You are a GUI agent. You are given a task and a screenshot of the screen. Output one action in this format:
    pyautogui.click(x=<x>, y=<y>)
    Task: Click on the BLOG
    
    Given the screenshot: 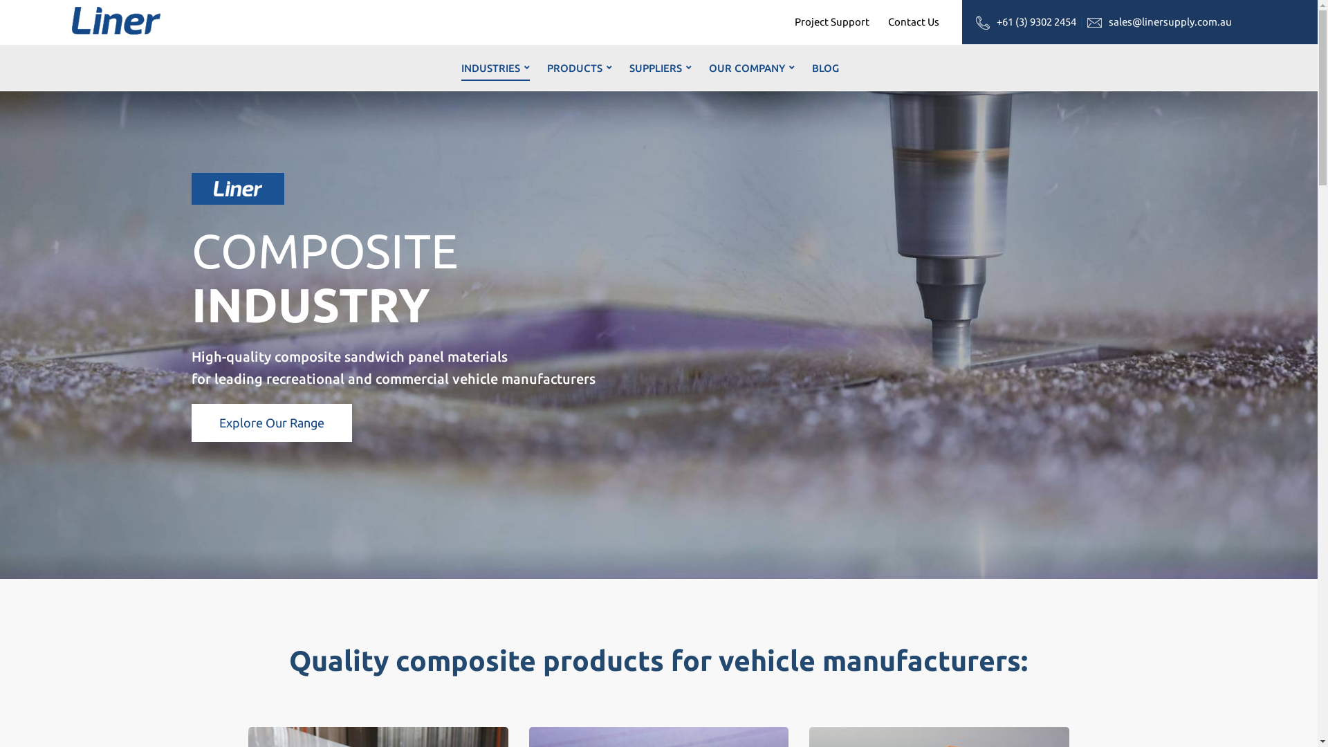 What is the action you would take?
    pyautogui.click(x=826, y=68)
    